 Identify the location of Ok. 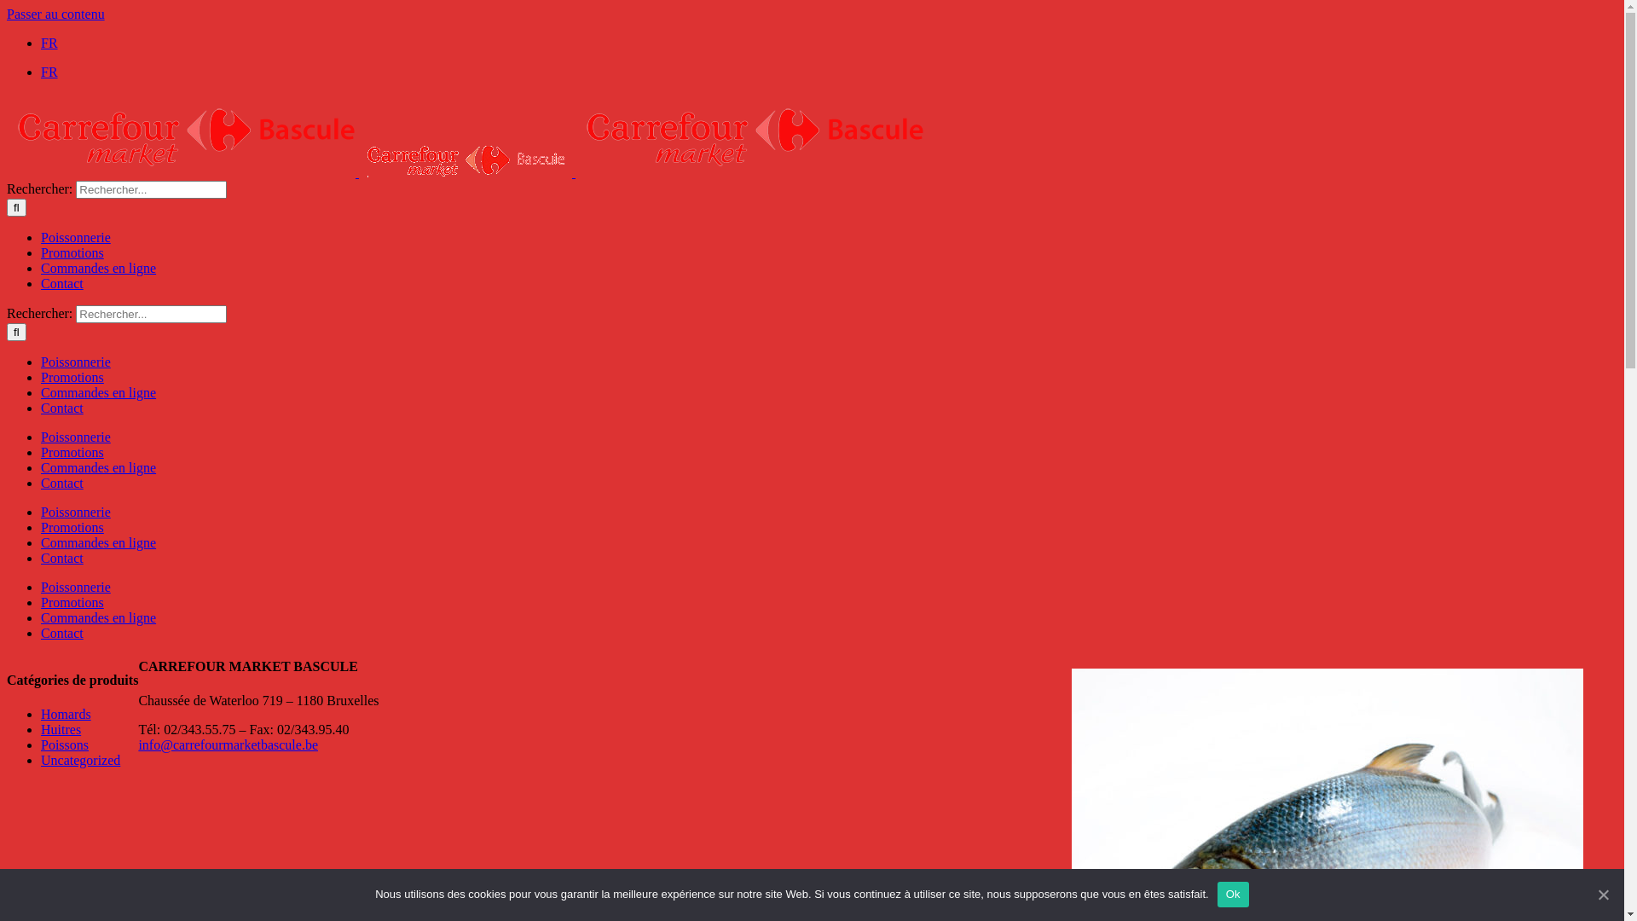
(1233, 895).